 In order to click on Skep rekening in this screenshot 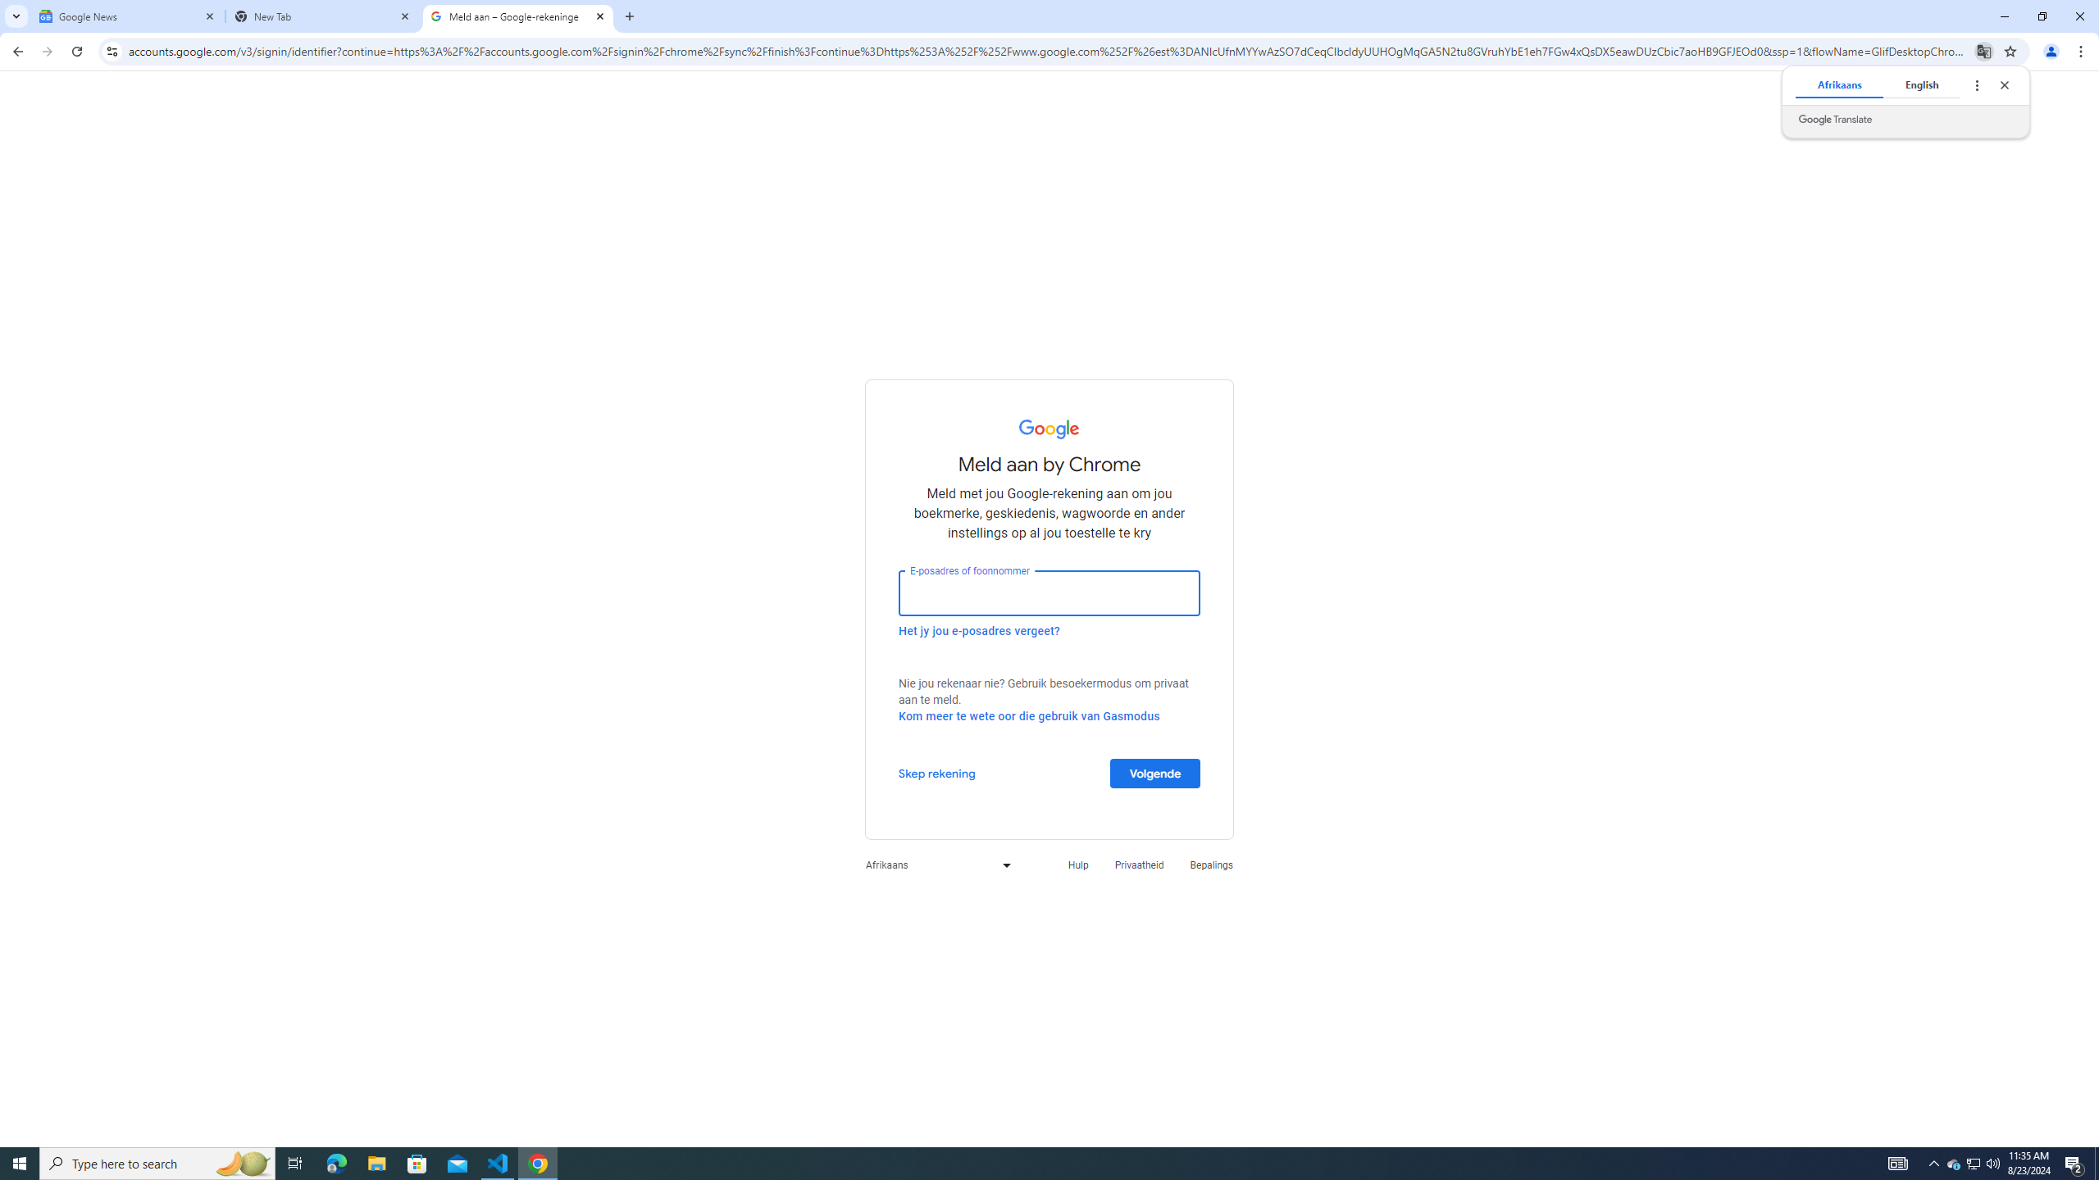, I will do `click(937, 772)`.